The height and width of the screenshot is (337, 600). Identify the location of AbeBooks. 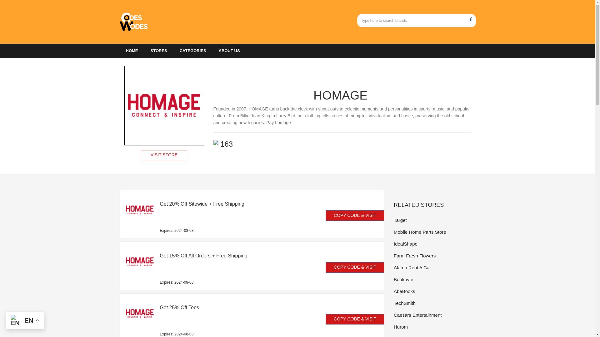
(434, 291).